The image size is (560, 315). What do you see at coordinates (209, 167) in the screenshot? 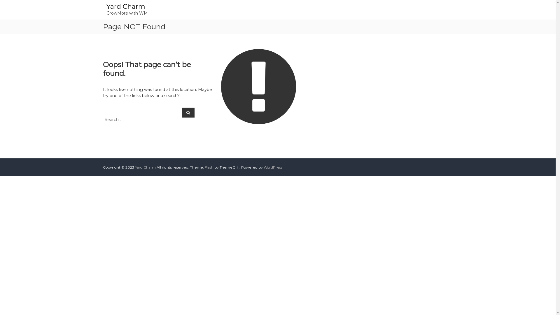
I see `Flash` at bounding box center [209, 167].